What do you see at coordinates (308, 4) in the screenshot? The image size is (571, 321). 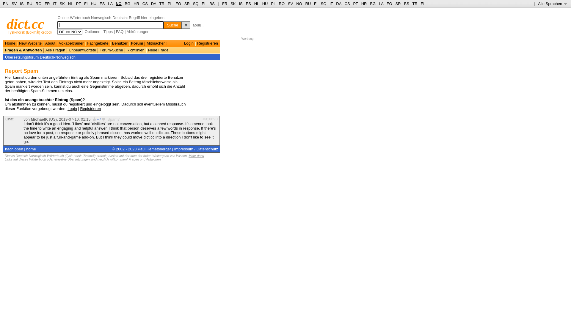 I see `RU` at bounding box center [308, 4].